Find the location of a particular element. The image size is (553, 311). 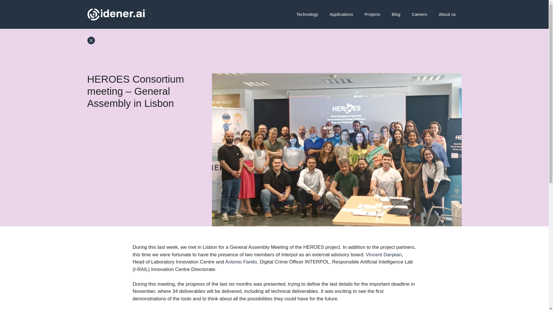

Applications is located at coordinates (342, 14).